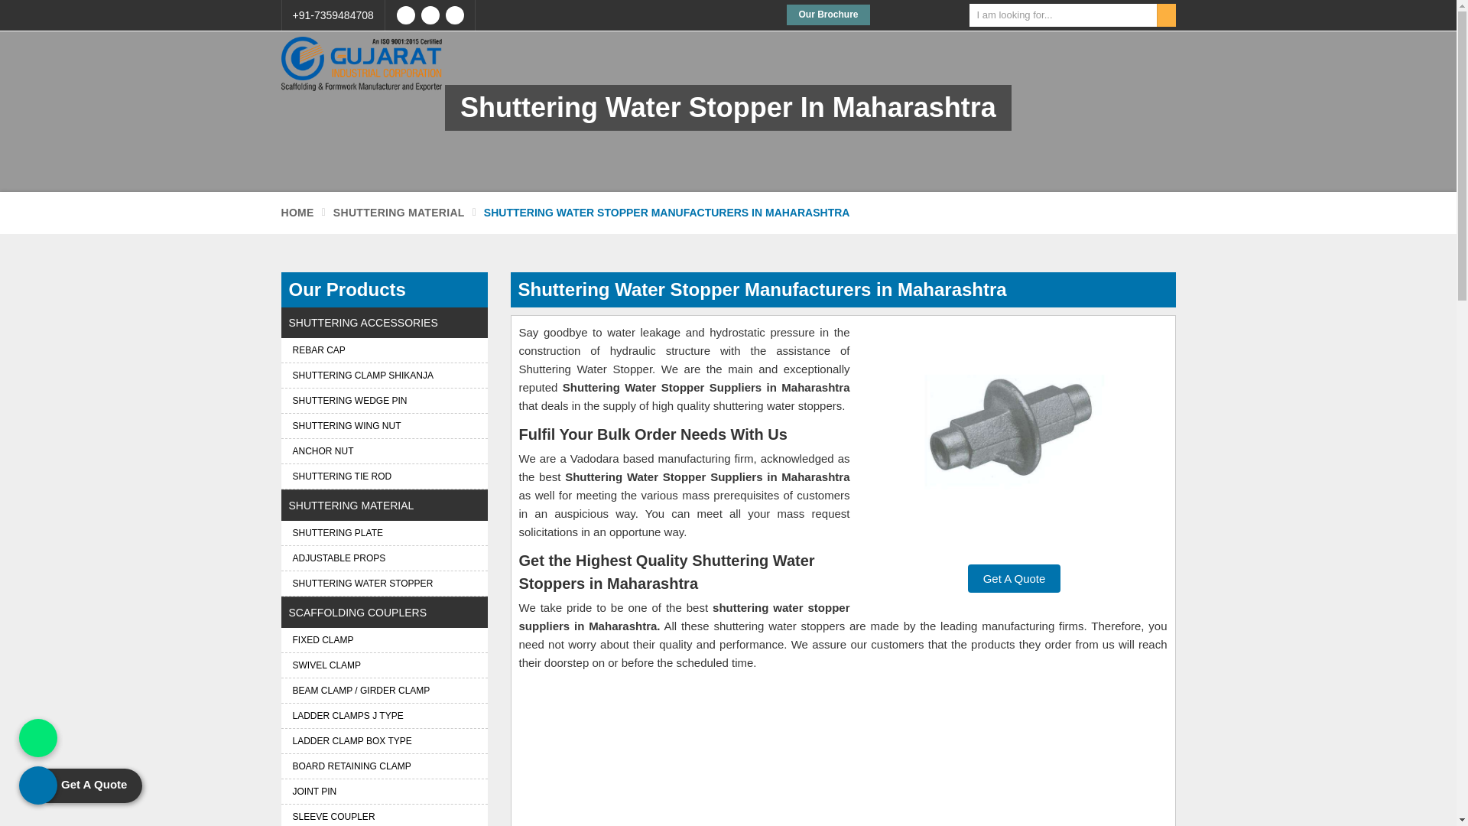  What do you see at coordinates (384, 639) in the screenshot?
I see `FIXED CLAMP` at bounding box center [384, 639].